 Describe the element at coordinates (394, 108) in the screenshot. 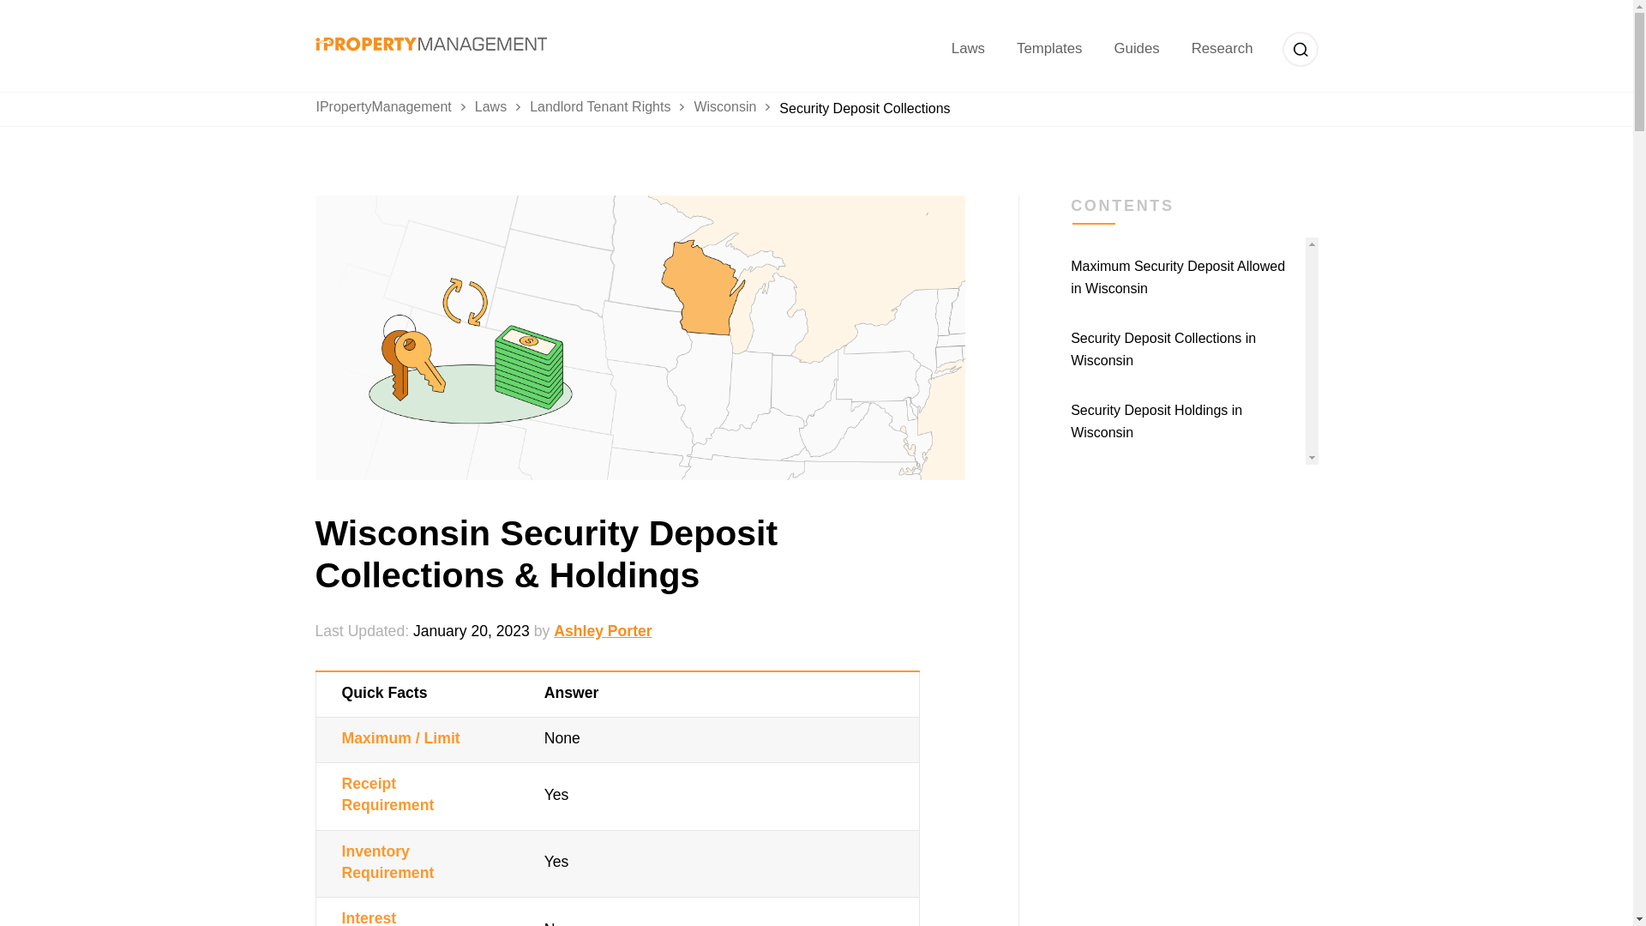

I see `IPropertyManagement` at that location.